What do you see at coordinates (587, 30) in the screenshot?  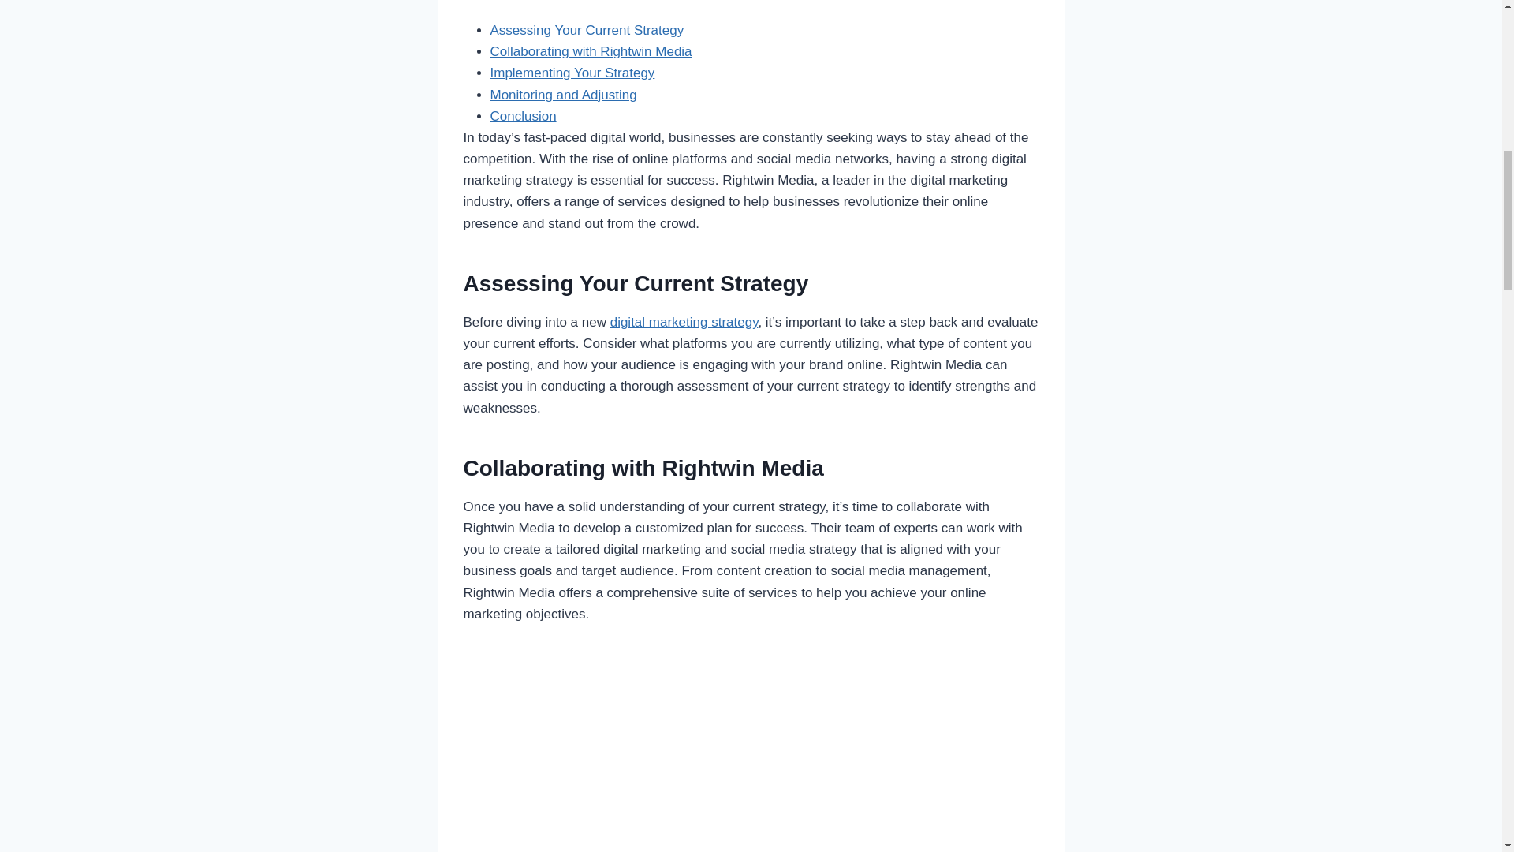 I see `Assessing Your Current Strategy` at bounding box center [587, 30].